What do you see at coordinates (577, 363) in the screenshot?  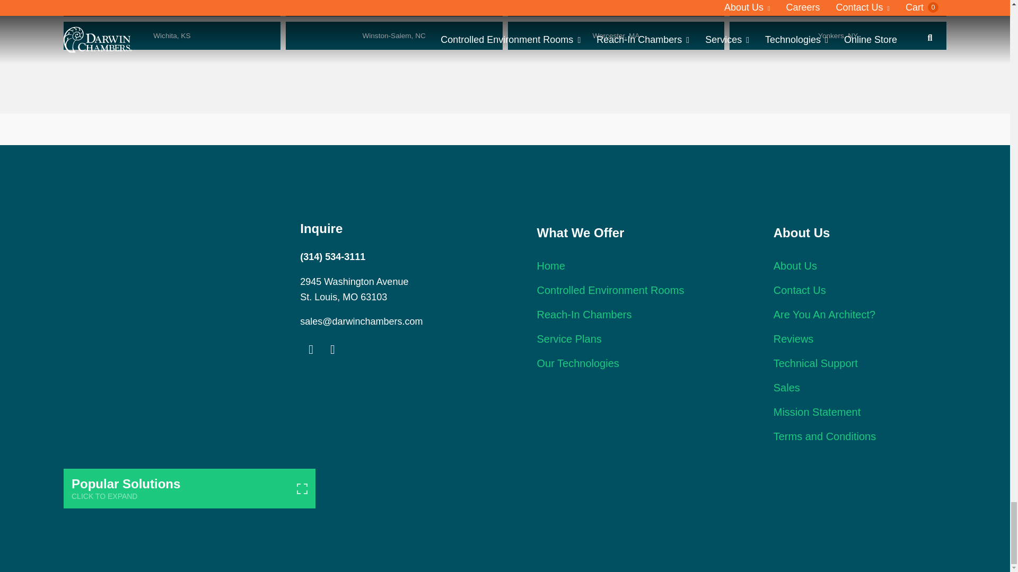 I see `Our Technologies` at bounding box center [577, 363].